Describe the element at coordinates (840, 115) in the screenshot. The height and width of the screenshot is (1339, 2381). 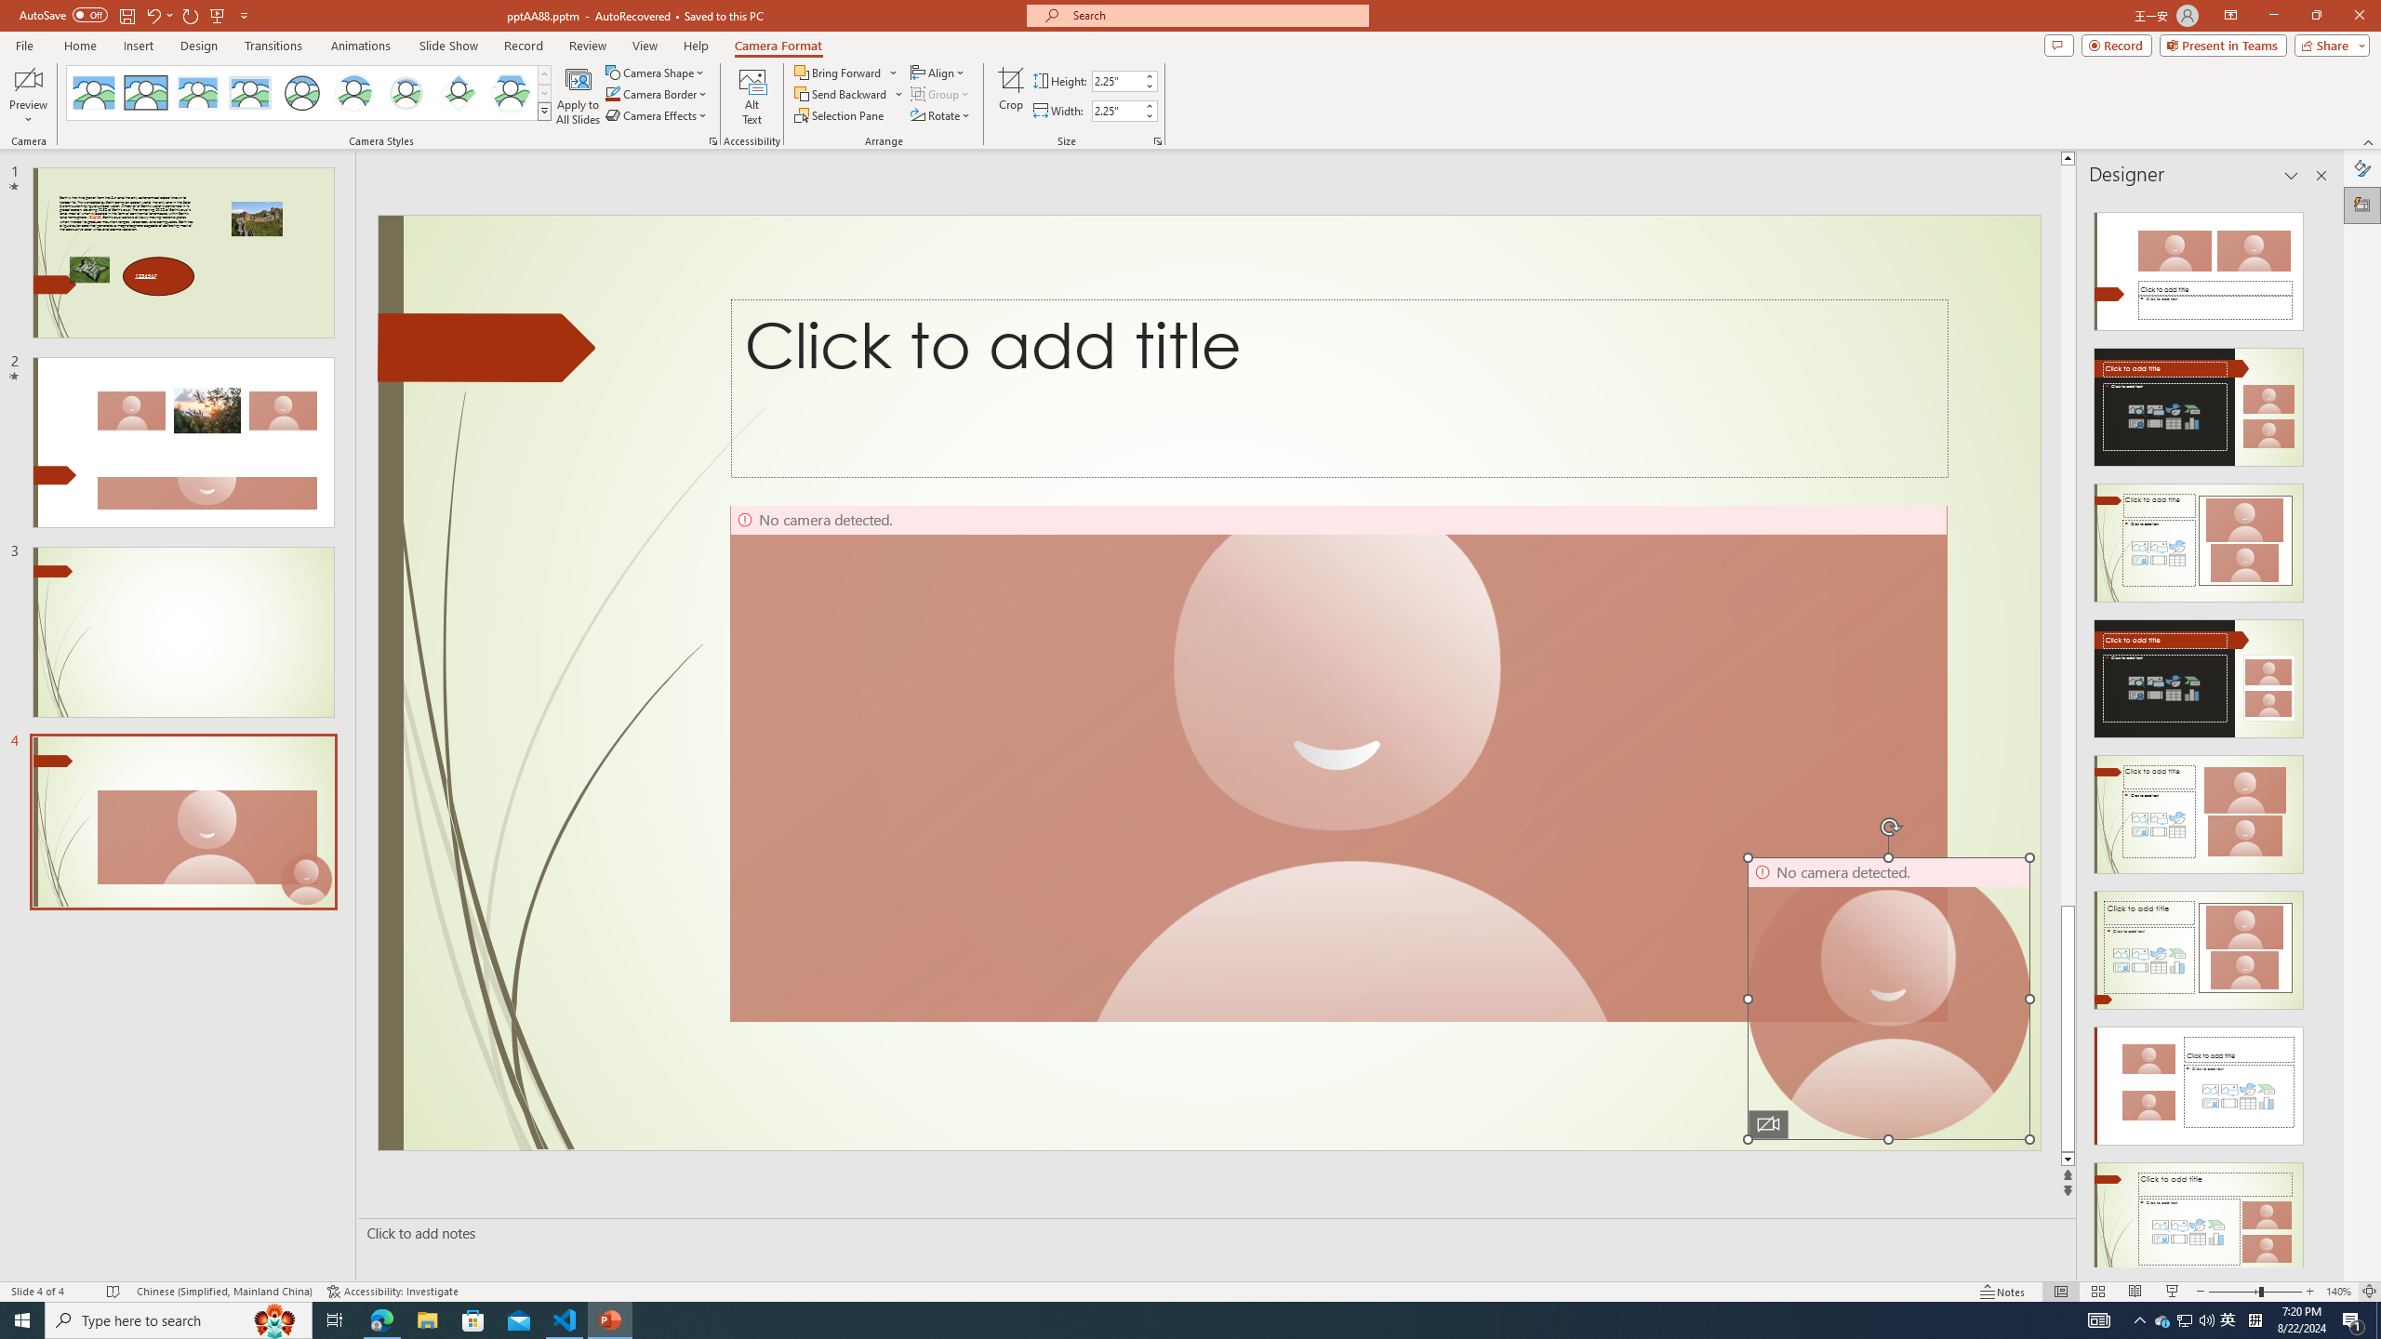
I see `Selection Pane...` at that location.